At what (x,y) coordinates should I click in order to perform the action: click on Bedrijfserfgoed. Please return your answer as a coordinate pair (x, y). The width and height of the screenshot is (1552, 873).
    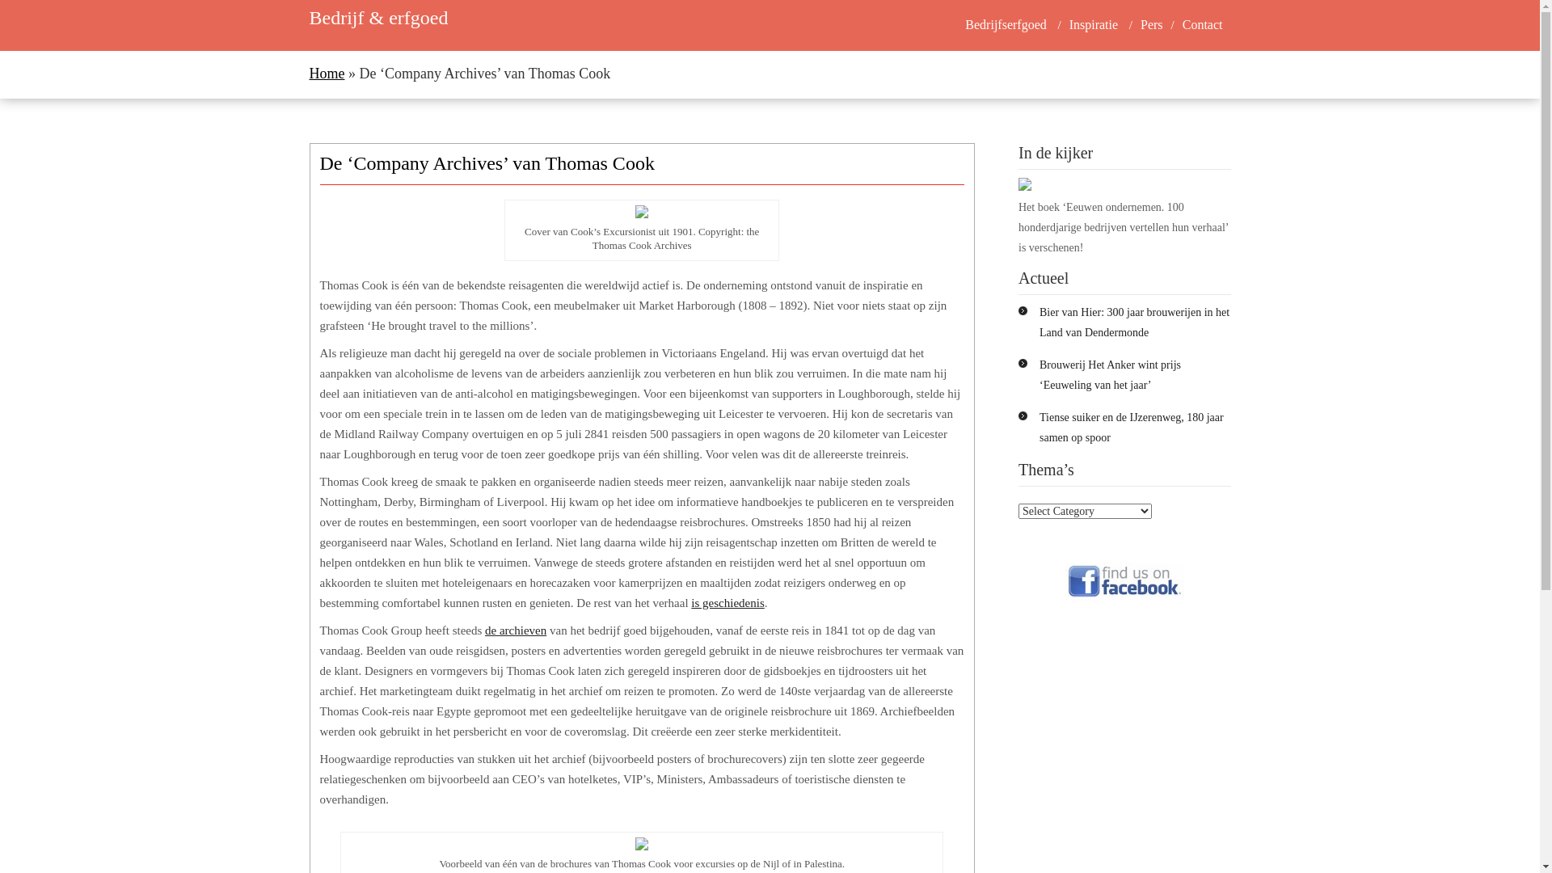
    Looking at the image, I should click on (1006, 26).